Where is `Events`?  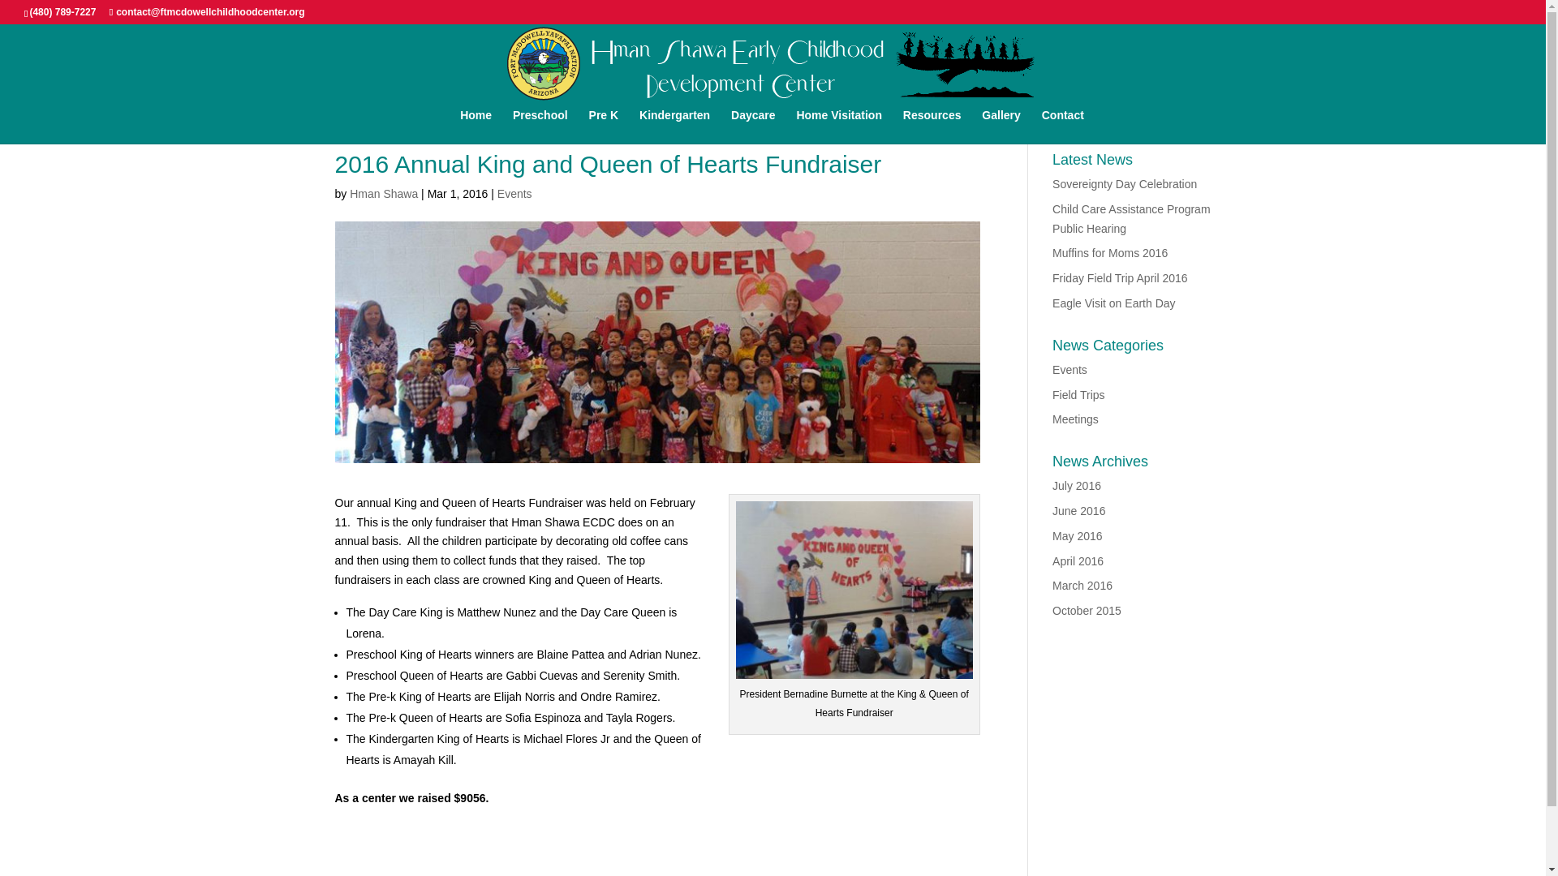
Events is located at coordinates (1070, 370).